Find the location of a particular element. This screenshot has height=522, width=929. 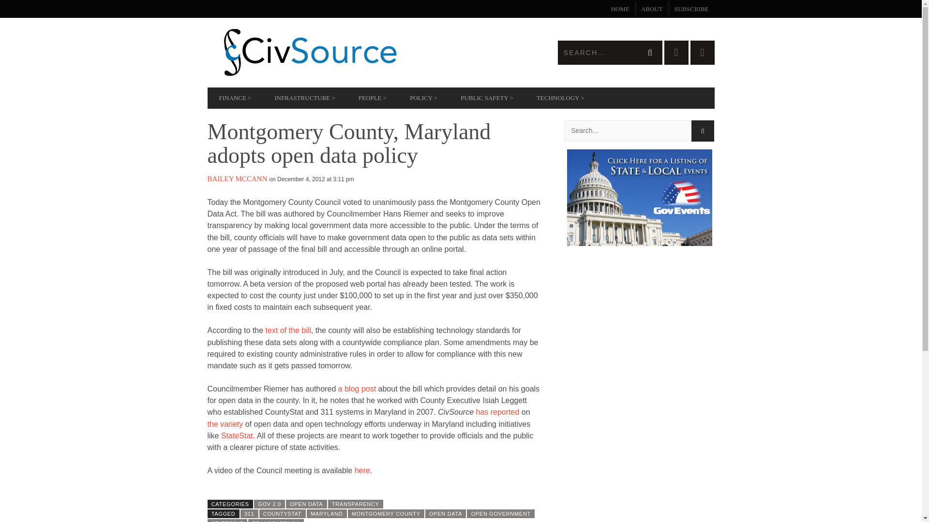

View all posts in Gov 2.0 is located at coordinates (269, 504).